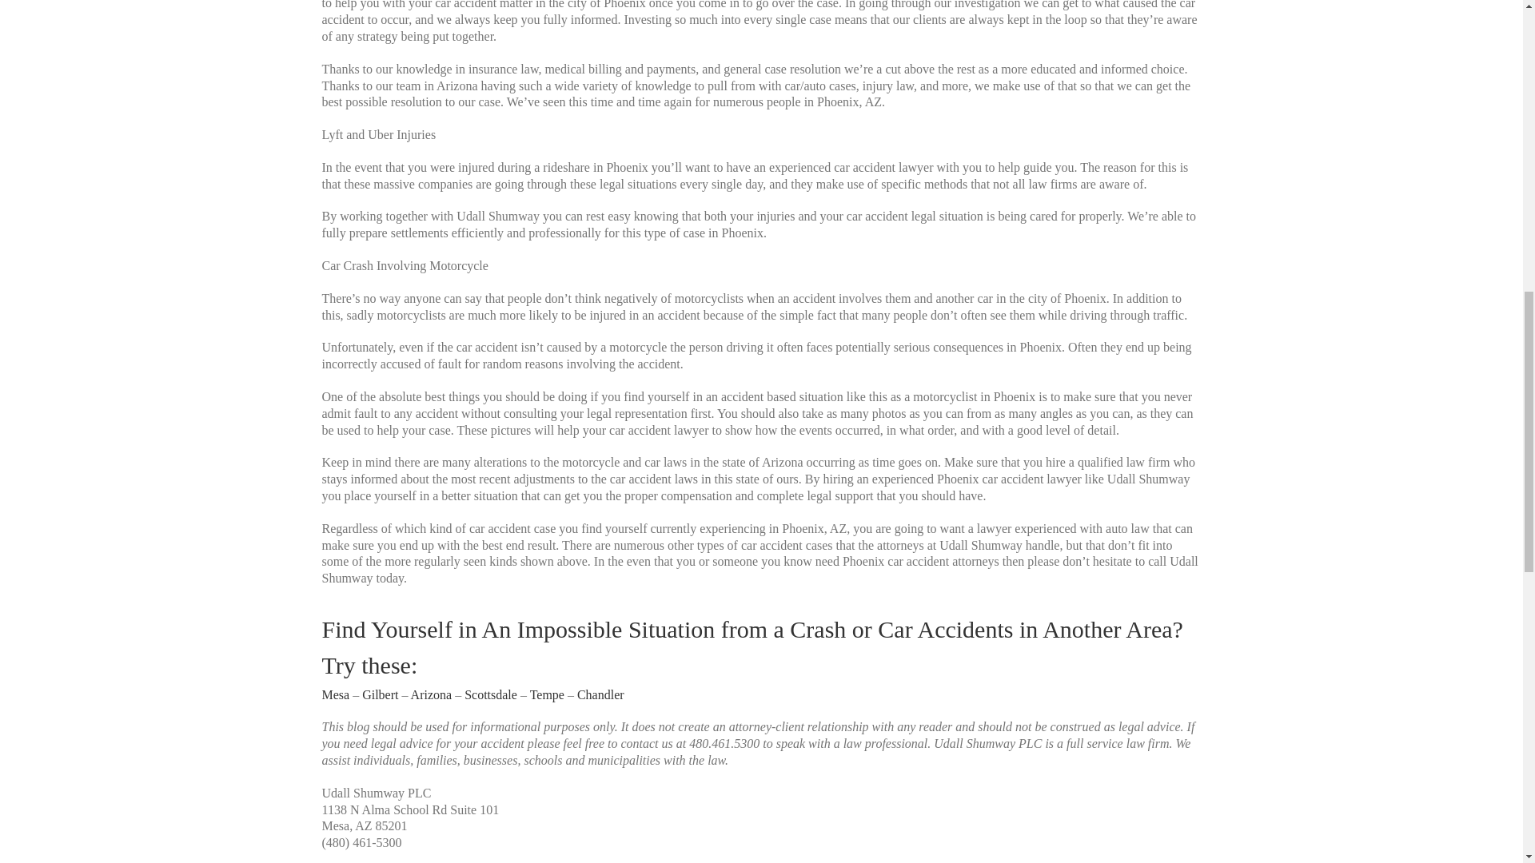  Describe the element at coordinates (335, 694) in the screenshot. I see `Mesa` at that location.